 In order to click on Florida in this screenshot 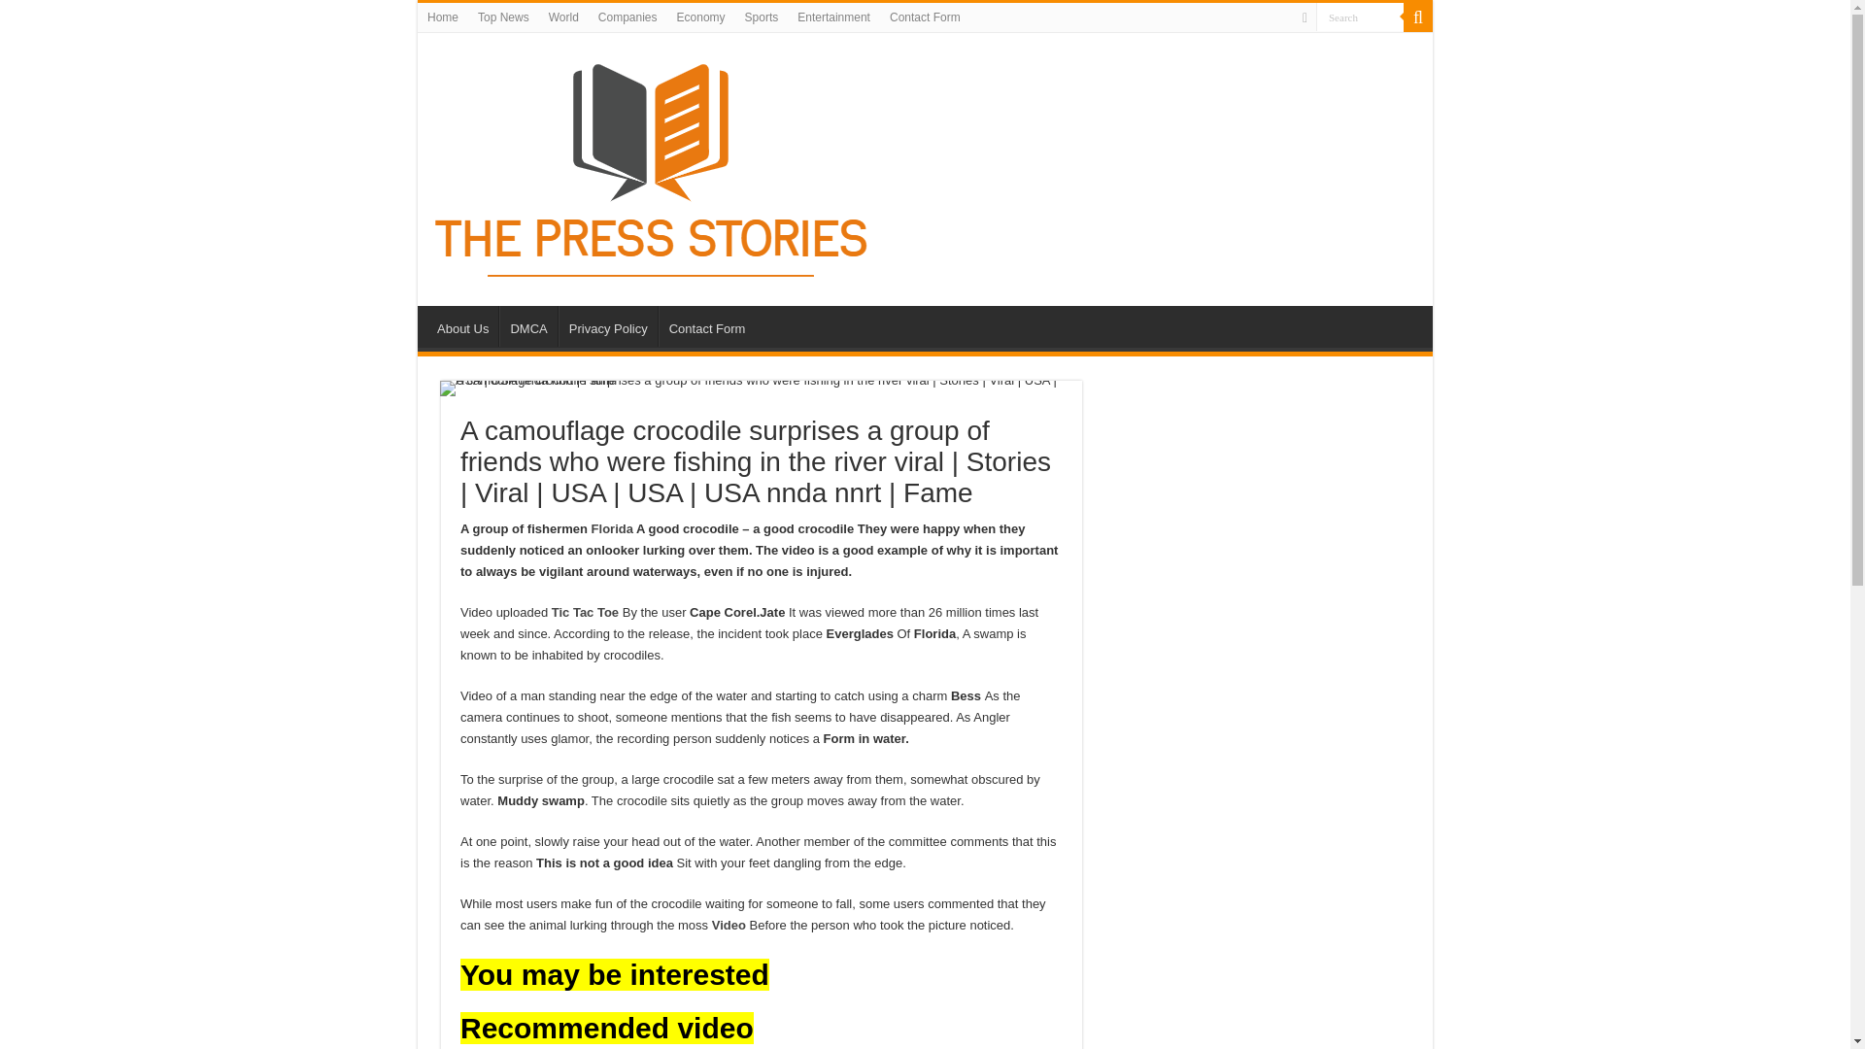, I will do `click(612, 528)`.